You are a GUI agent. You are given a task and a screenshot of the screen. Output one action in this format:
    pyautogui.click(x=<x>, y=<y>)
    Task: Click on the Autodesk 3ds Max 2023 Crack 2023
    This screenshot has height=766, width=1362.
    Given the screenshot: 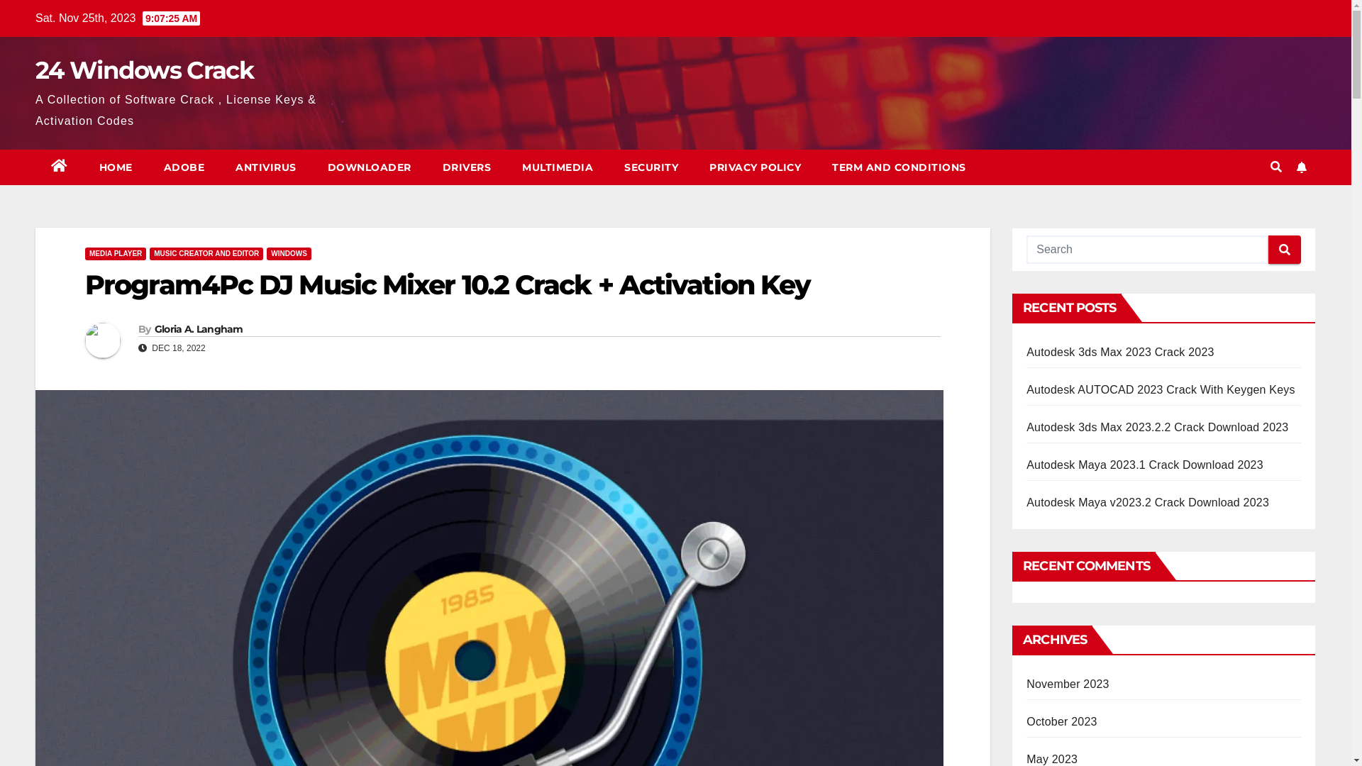 What is the action you would take?
    pyautogui.click(x=1120, y=352)
    